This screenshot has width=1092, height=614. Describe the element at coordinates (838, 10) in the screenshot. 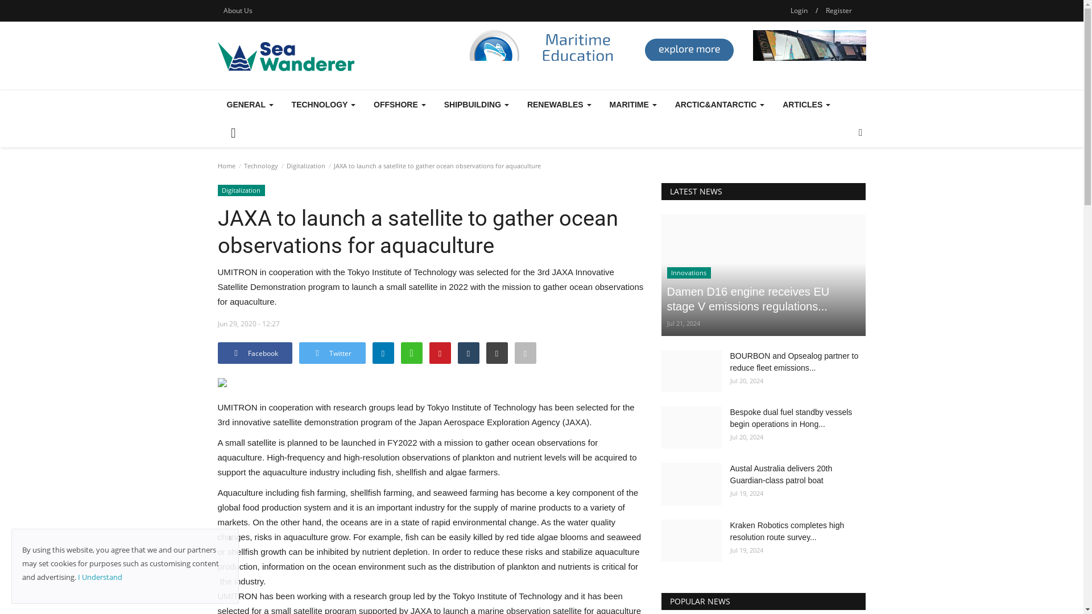

I see `Register` at that location.